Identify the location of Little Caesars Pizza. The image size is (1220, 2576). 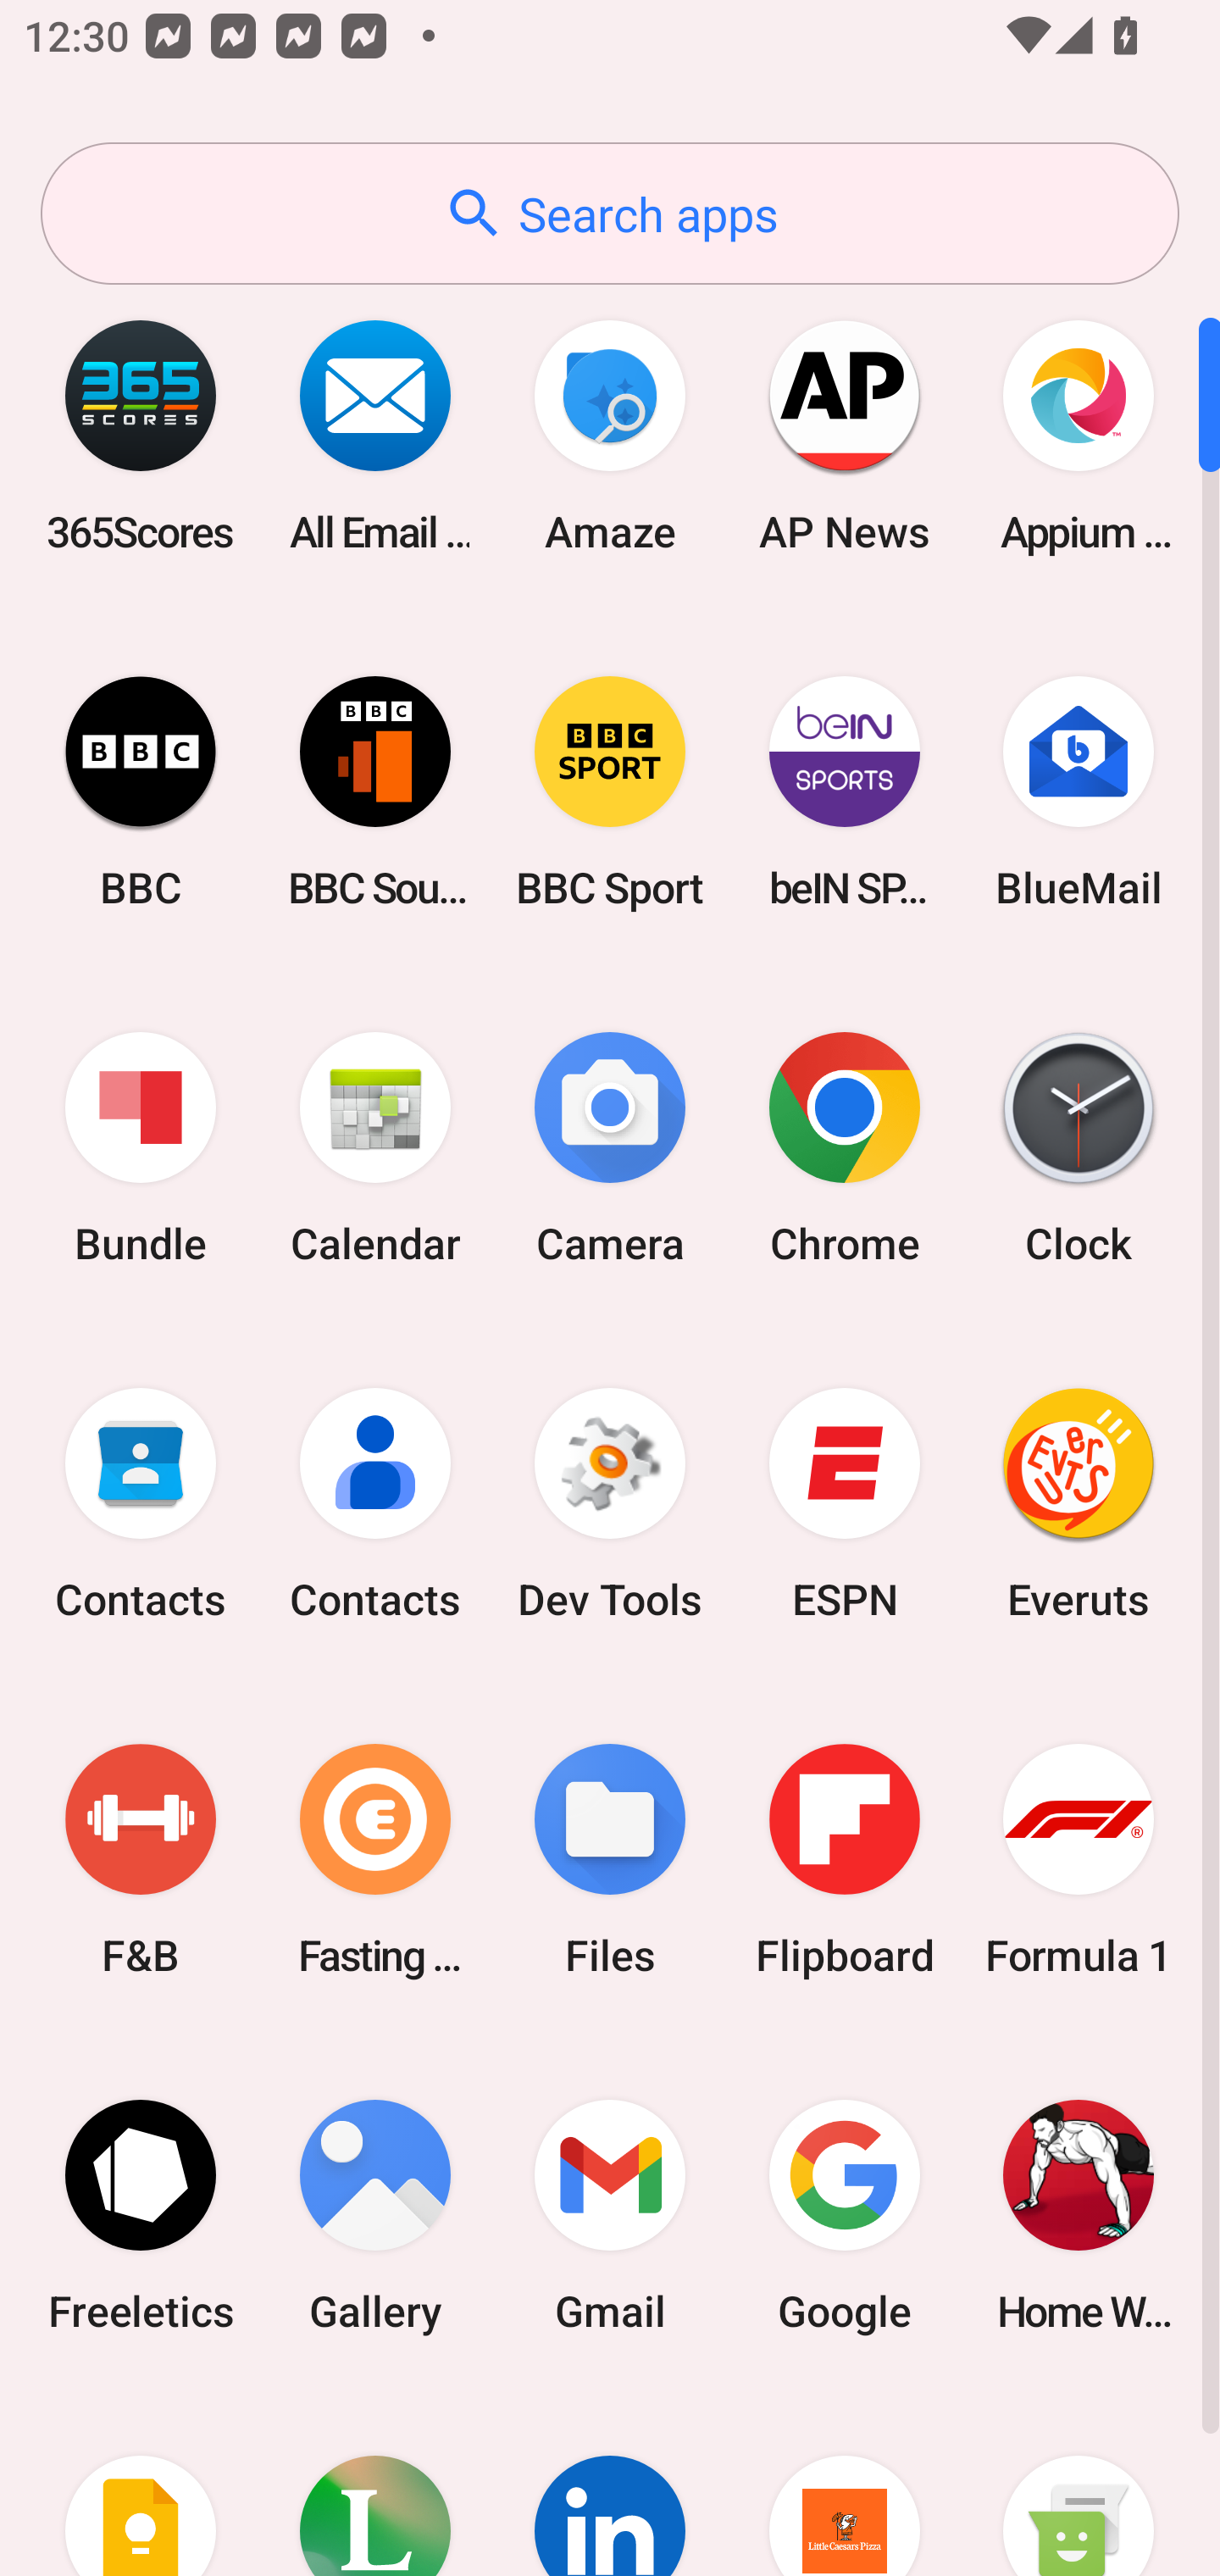
(844, 2484).